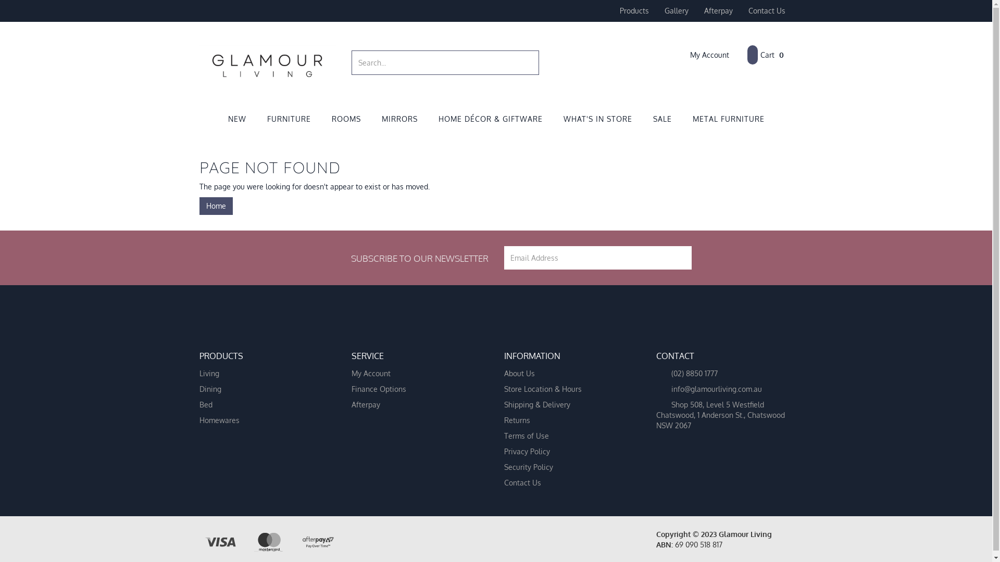  I want to click on Products, so click(634, 11).